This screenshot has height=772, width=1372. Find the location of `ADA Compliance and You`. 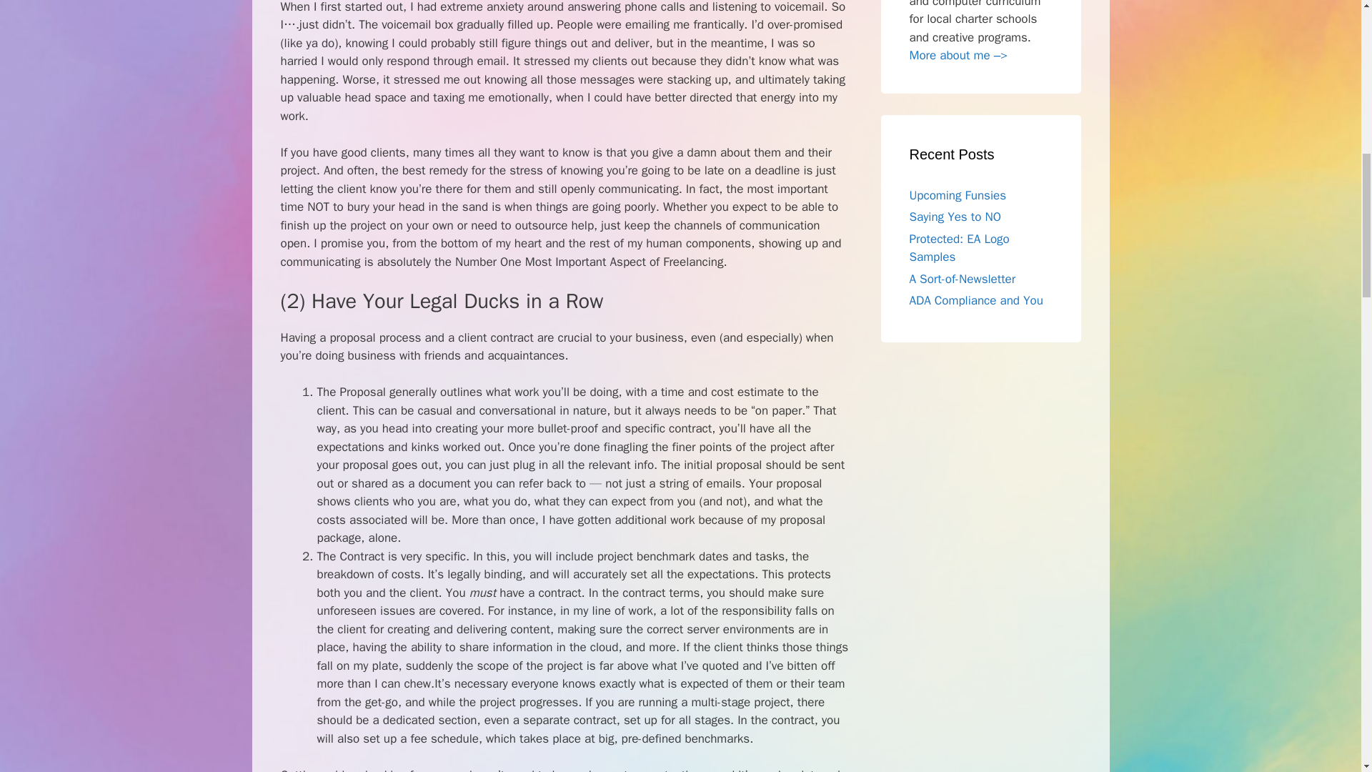

ADA Compliance and You is located at coordinates (975, 300).